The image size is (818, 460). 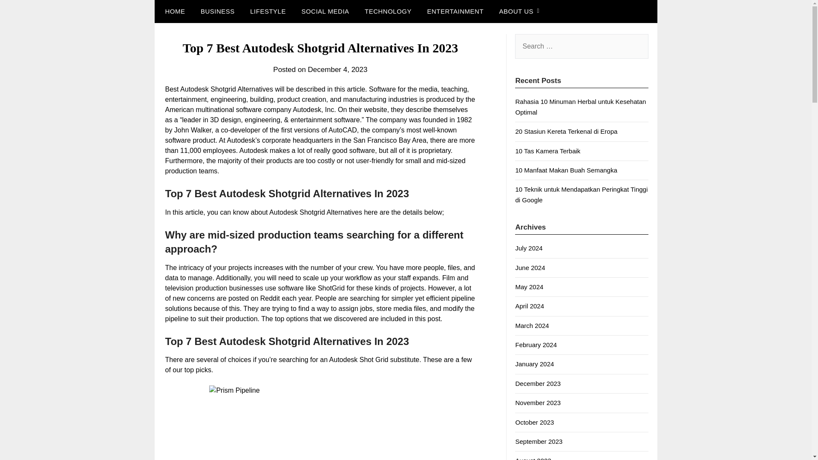 I want to click on BUSINESS, so click(x=217, y=11).